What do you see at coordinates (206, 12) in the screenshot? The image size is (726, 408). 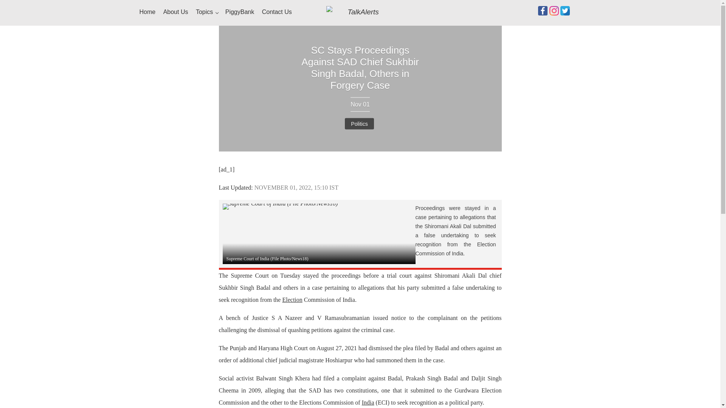 I see `Topics` at bounding box center [206, 12].